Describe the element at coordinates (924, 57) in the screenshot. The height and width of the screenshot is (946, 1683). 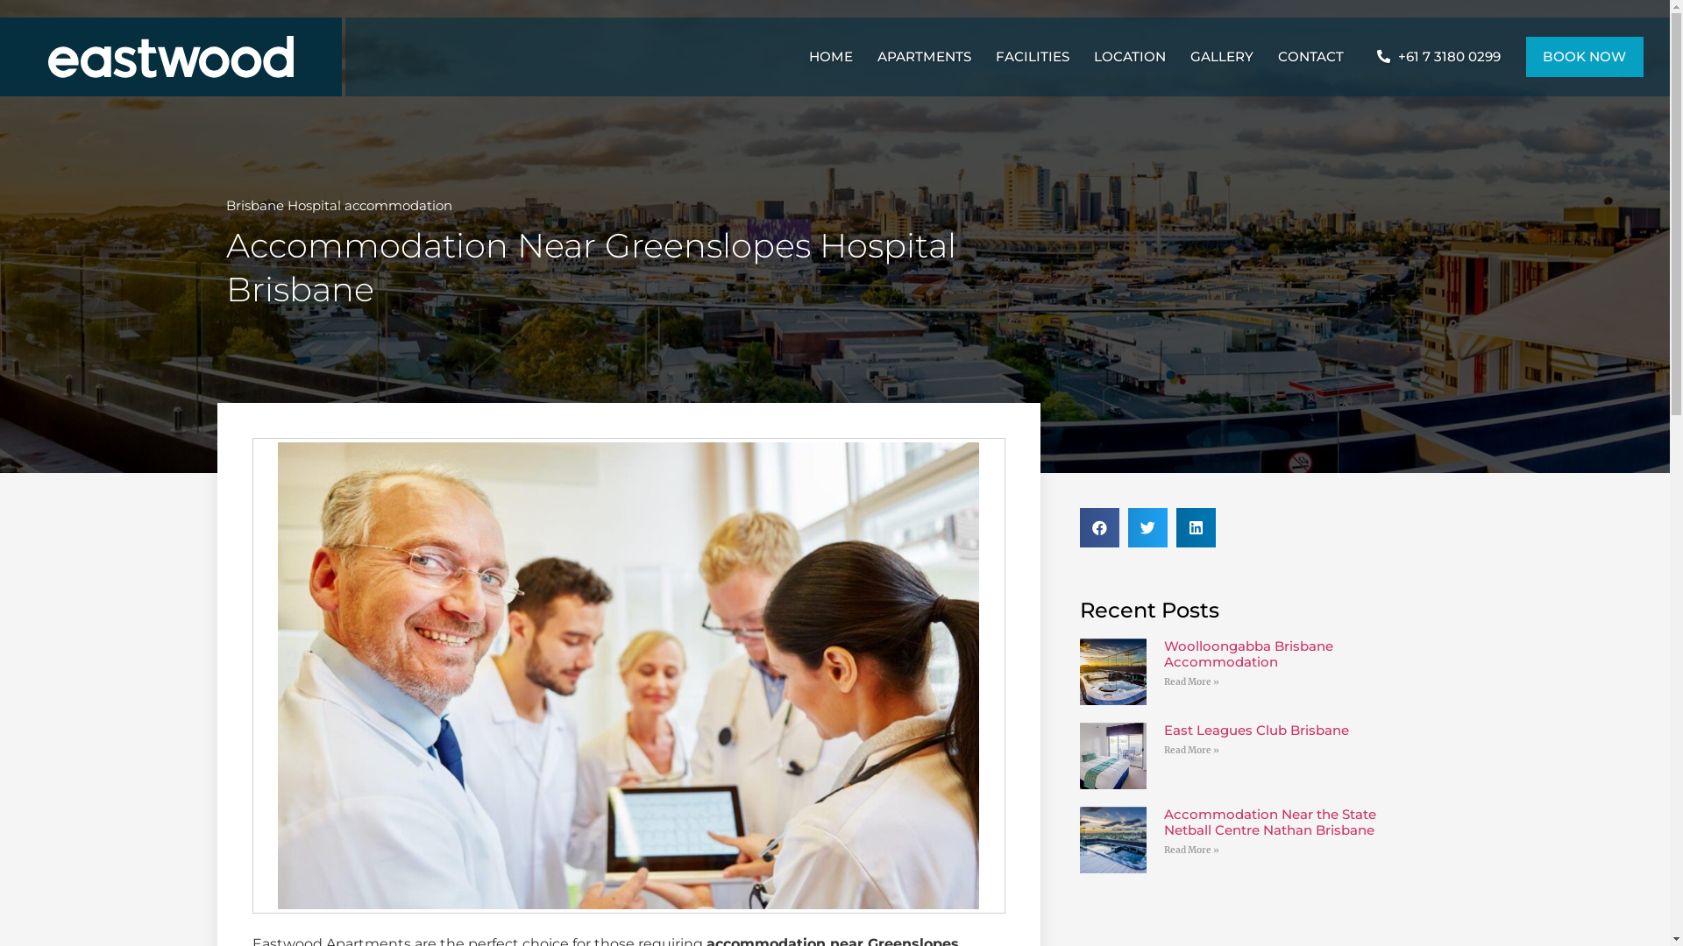
I see `APARTMENTS` at that location.